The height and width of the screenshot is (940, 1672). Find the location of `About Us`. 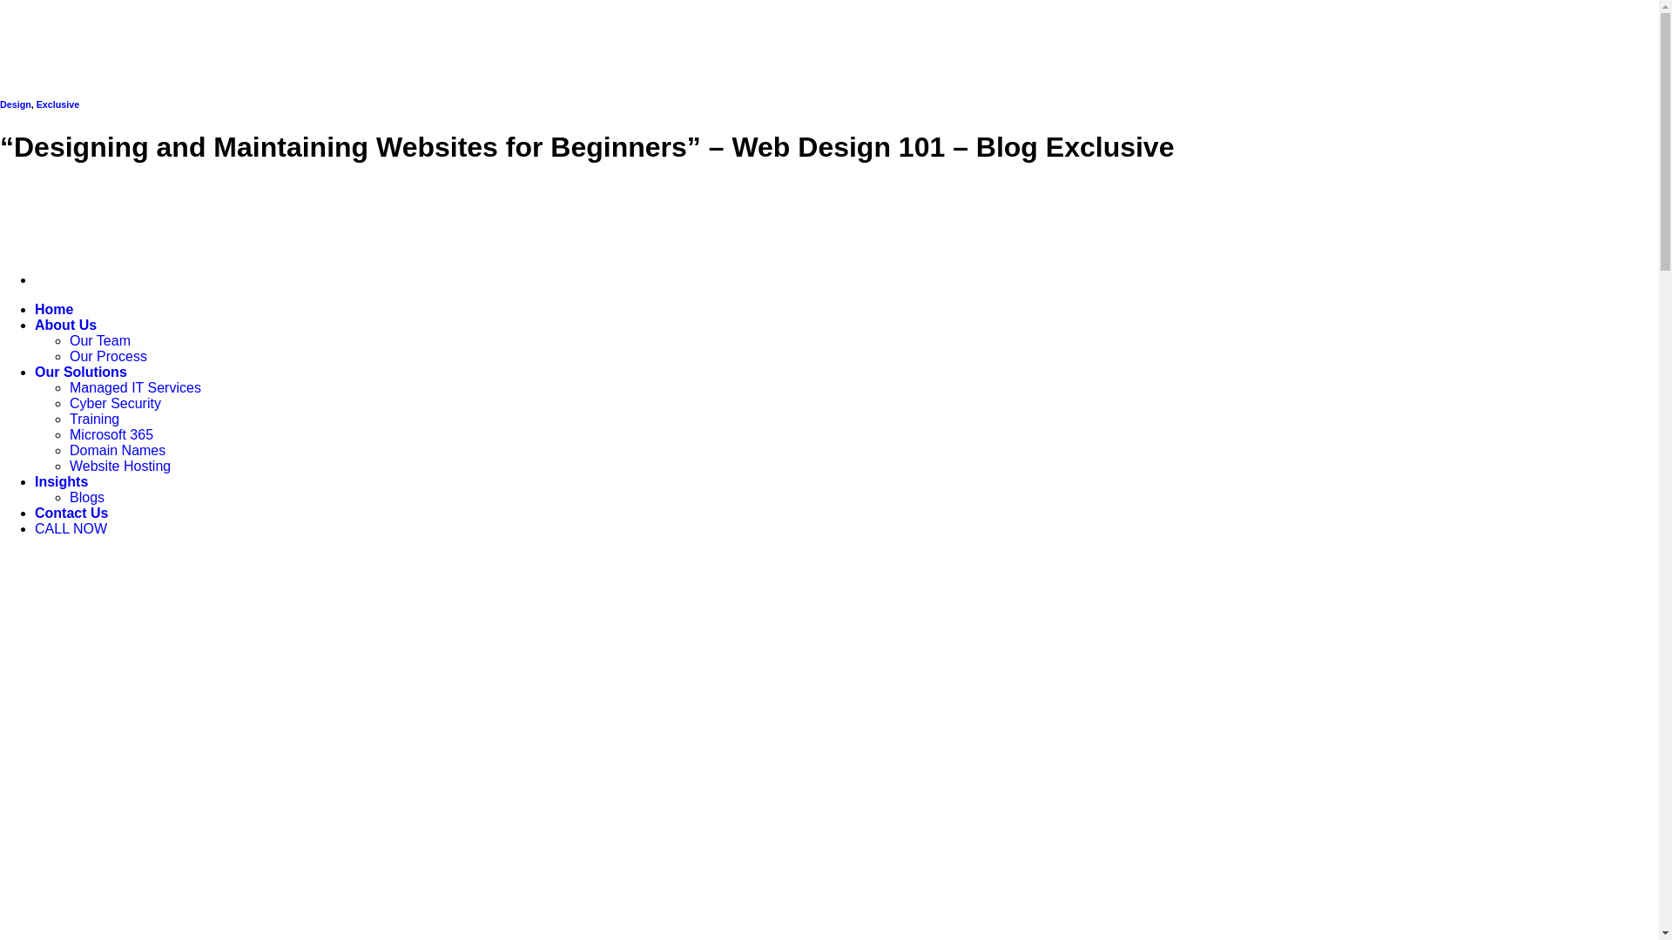

About Us is located at coordinates (66, 326).